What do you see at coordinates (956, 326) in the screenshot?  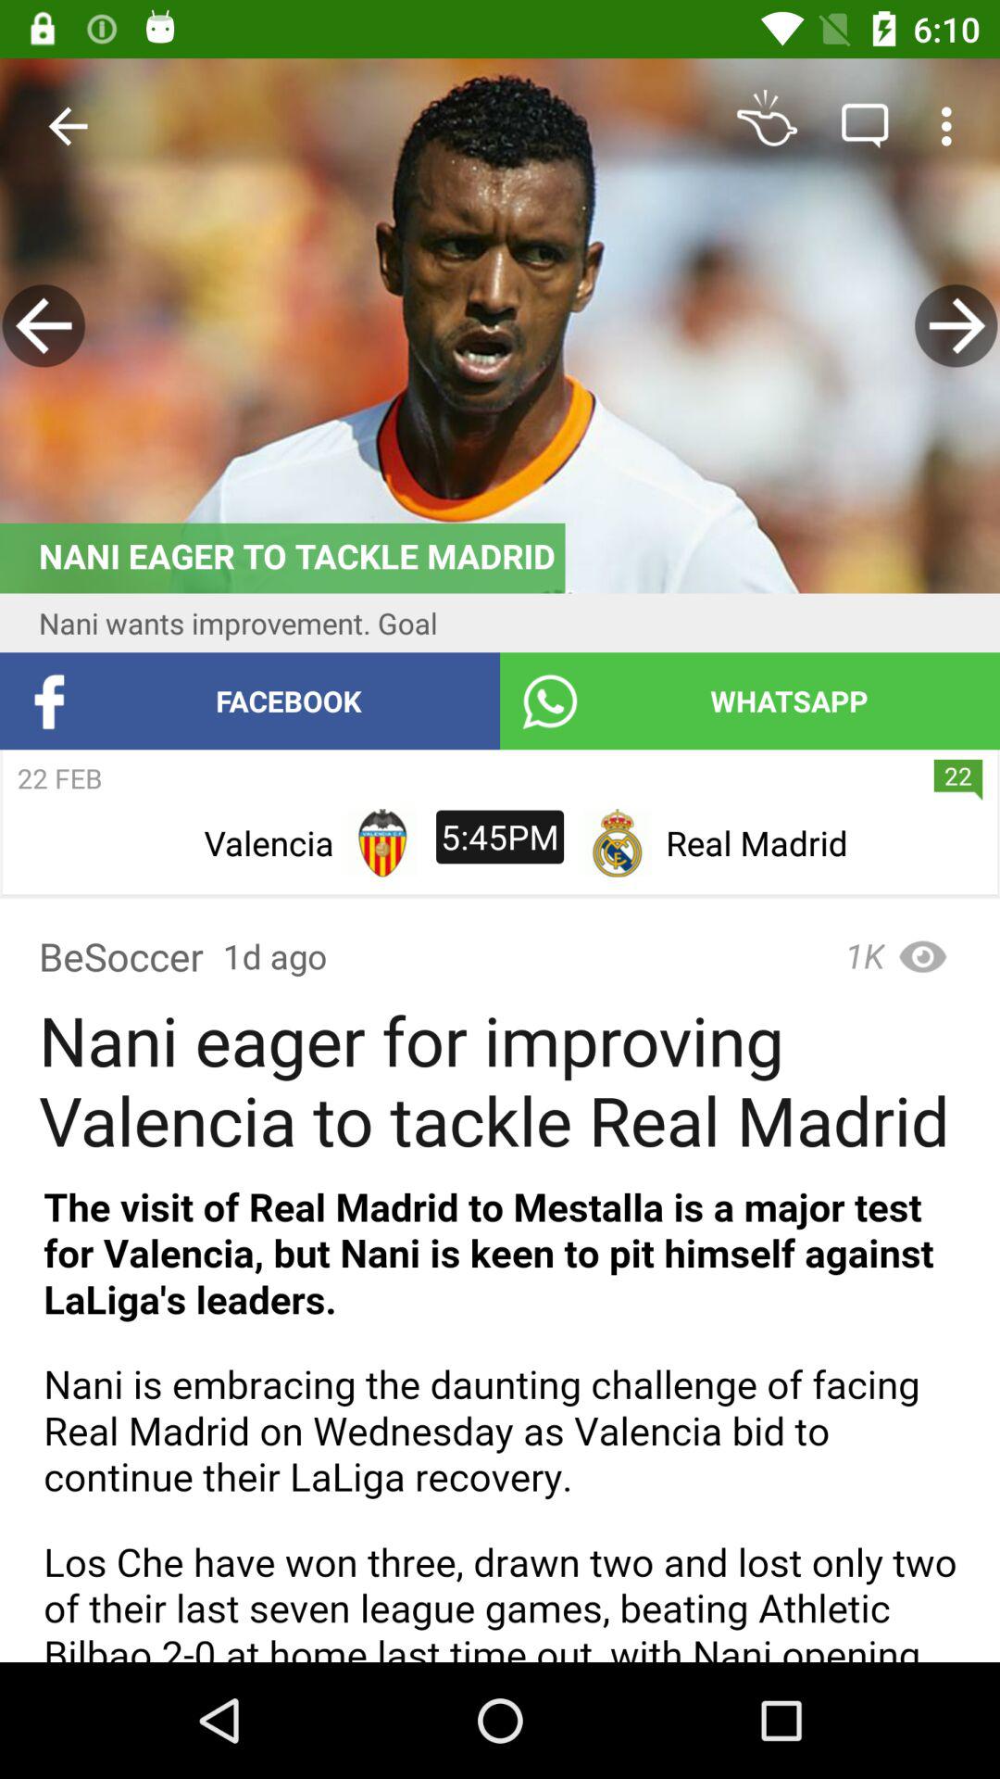 I see `go to next page` at bounding box center [956, 326].